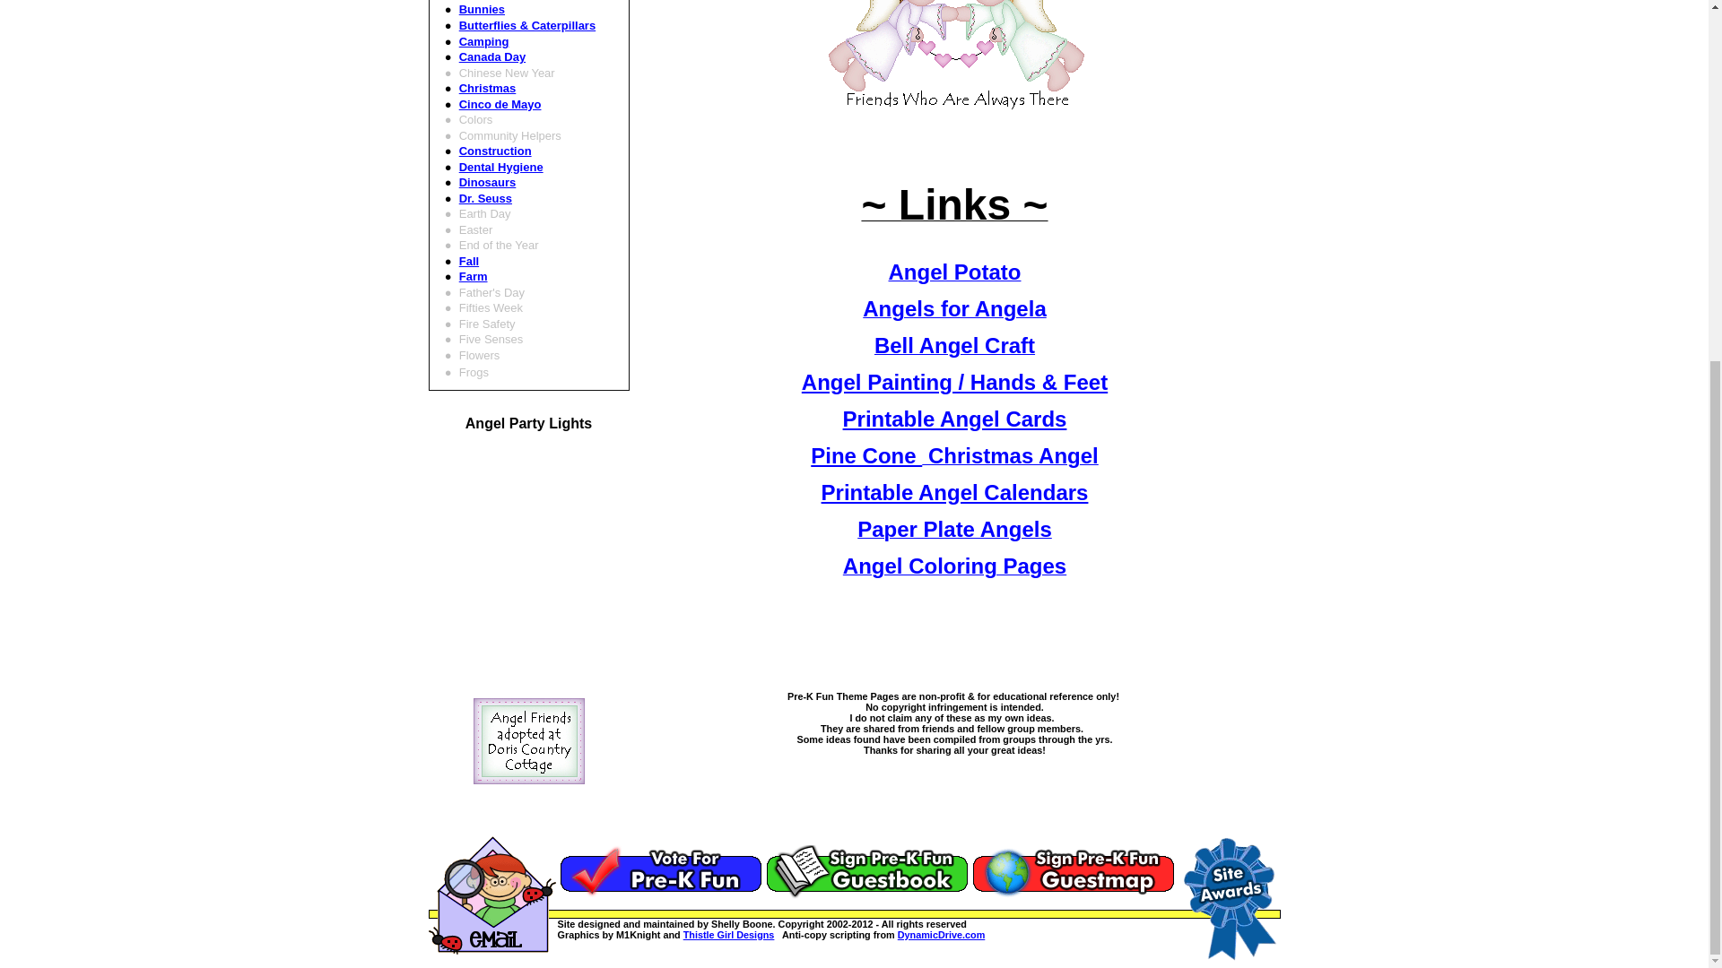 This screenshot has height=968, width=1722. What do you see at coordinates (482, 9) in the screenshot?
I see `Bunnies` at bounding box center [482, 9].